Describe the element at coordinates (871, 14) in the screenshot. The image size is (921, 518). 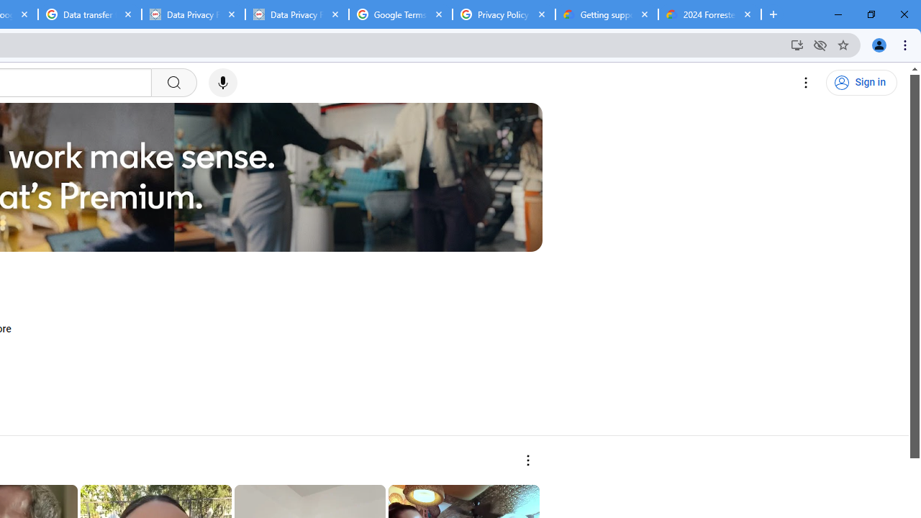
I see `Restore` at that location.